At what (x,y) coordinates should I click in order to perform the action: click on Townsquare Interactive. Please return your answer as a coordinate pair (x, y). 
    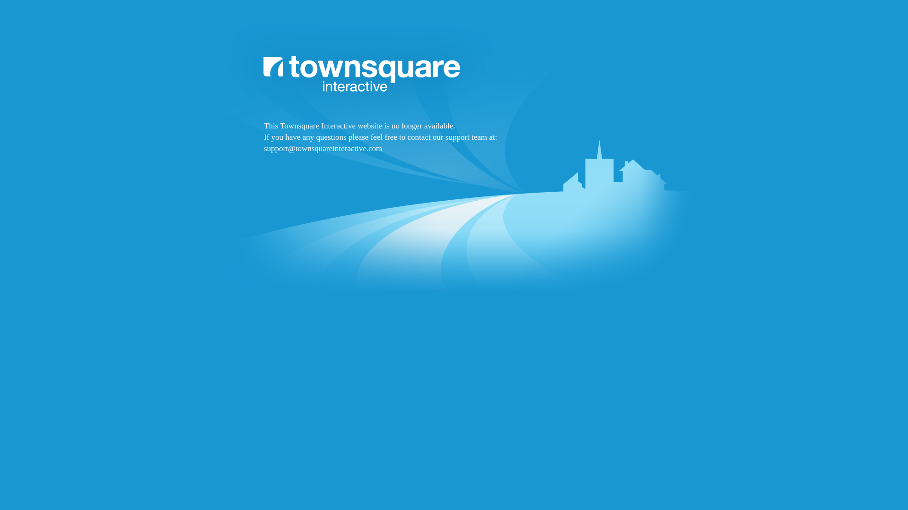
    Looking at the image, I should click on (454, 185).